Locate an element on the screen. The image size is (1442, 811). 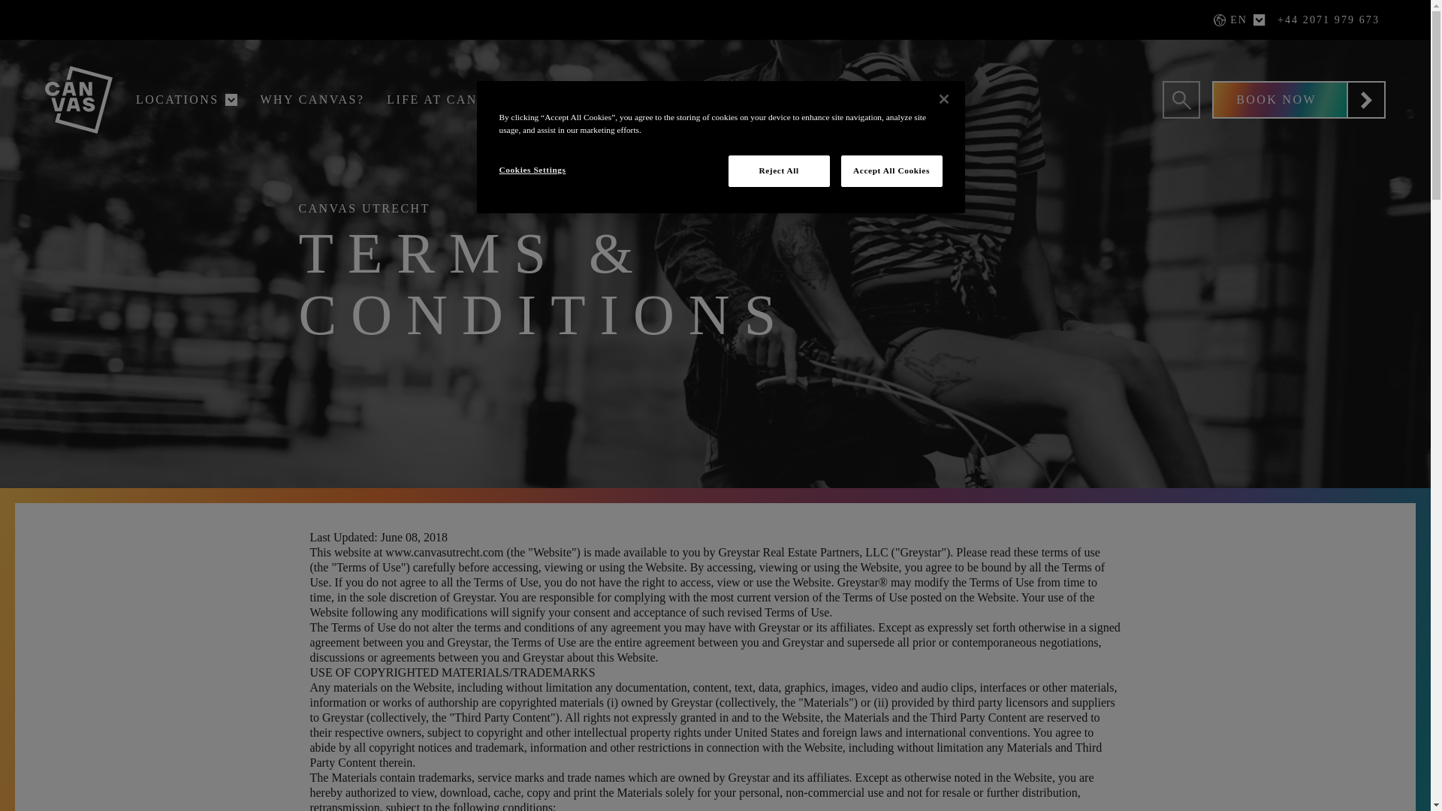
WHY CANVAS? is located at coordinates (312, 100).